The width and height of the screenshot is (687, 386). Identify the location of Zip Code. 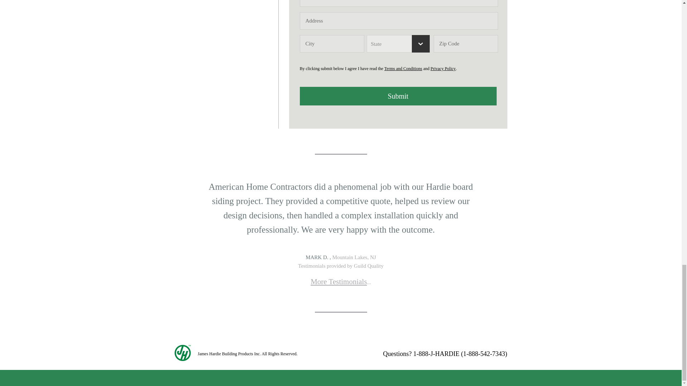
(466, 44).